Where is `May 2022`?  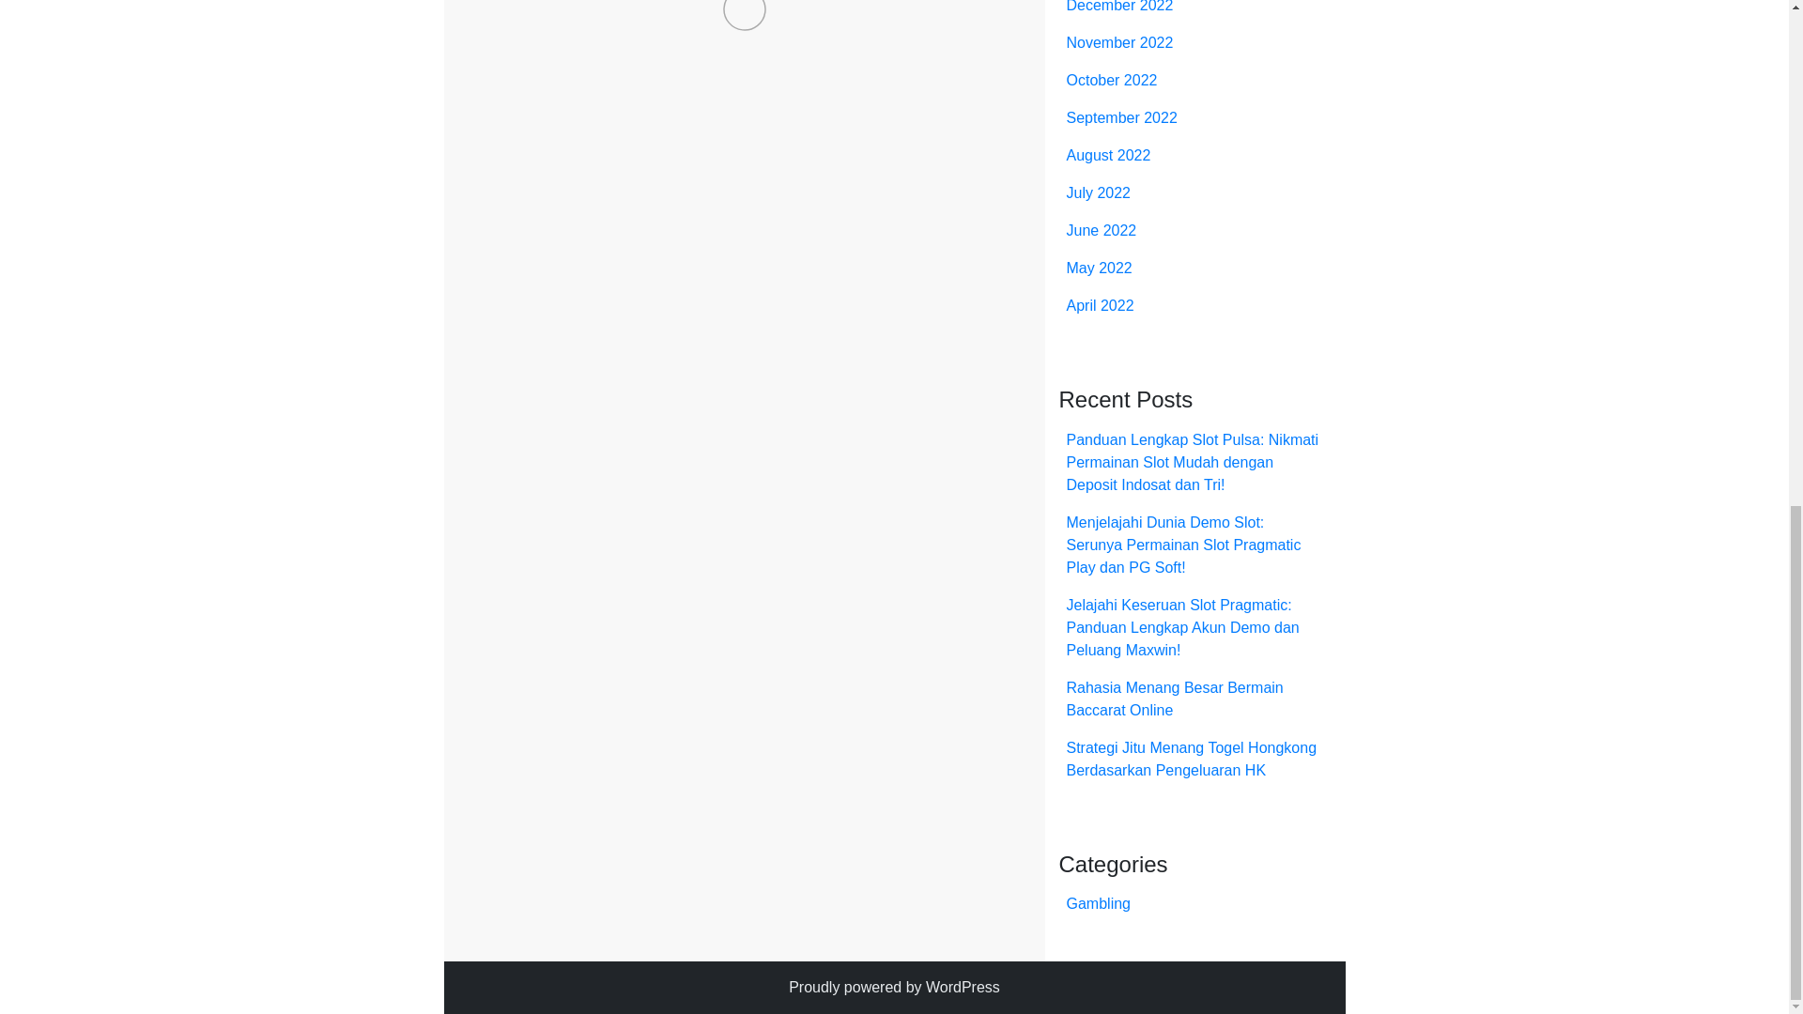
May 2022 is located at coordinates (1099, 267).